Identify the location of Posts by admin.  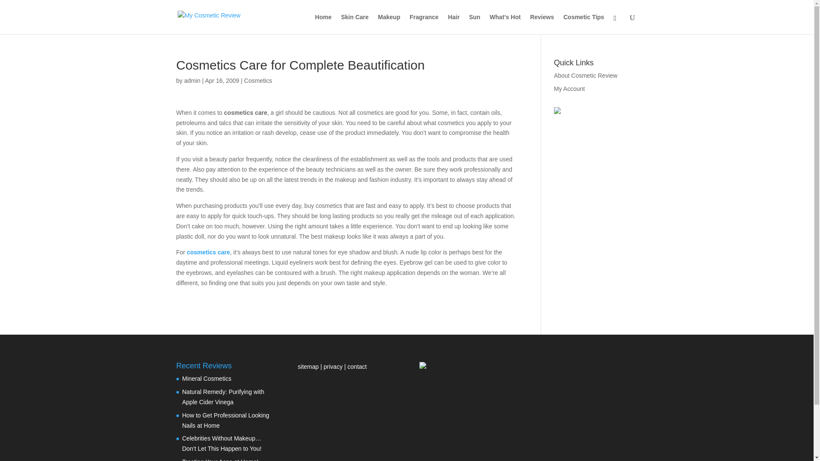
(192, 80).